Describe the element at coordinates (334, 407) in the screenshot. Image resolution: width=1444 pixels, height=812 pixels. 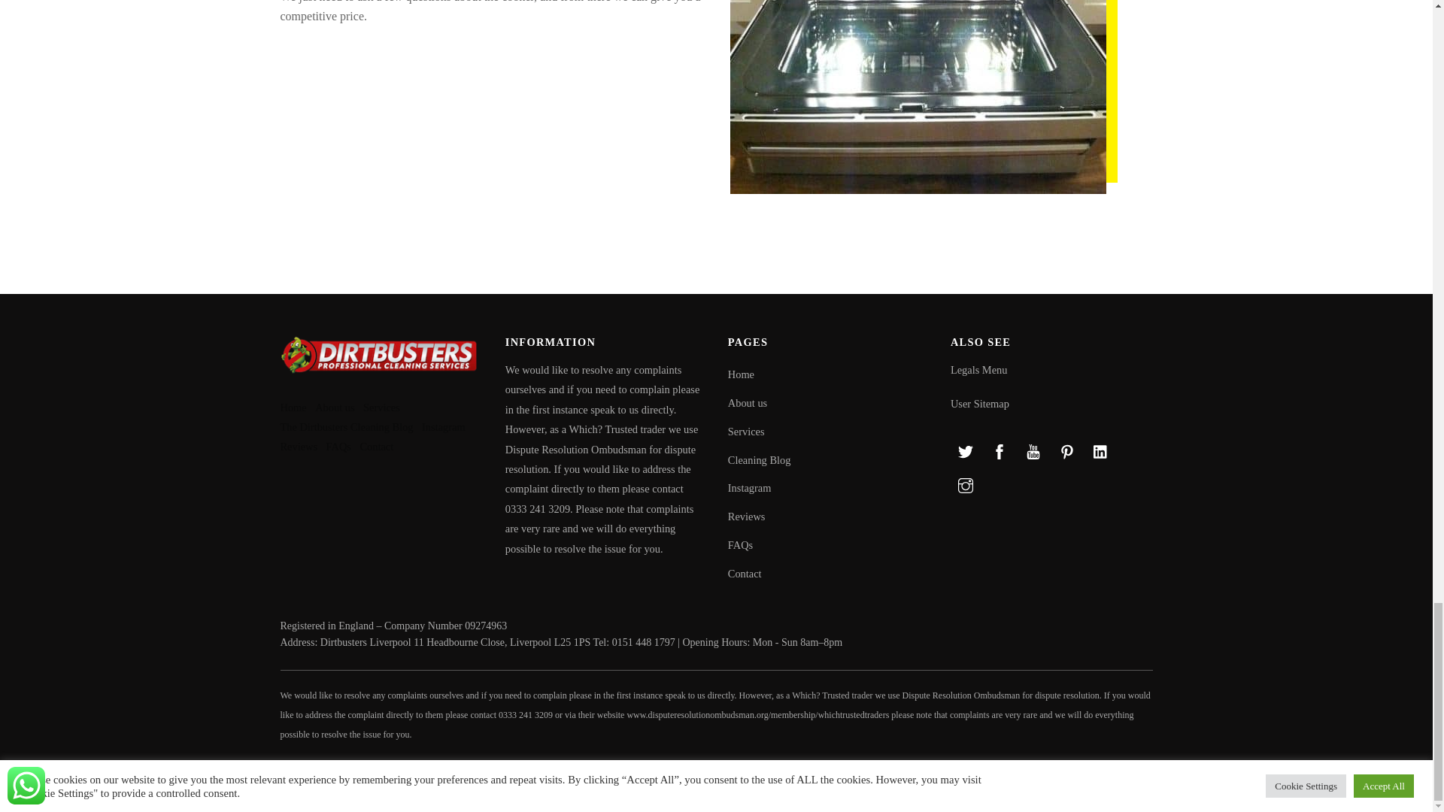
I see `About us` at that location.